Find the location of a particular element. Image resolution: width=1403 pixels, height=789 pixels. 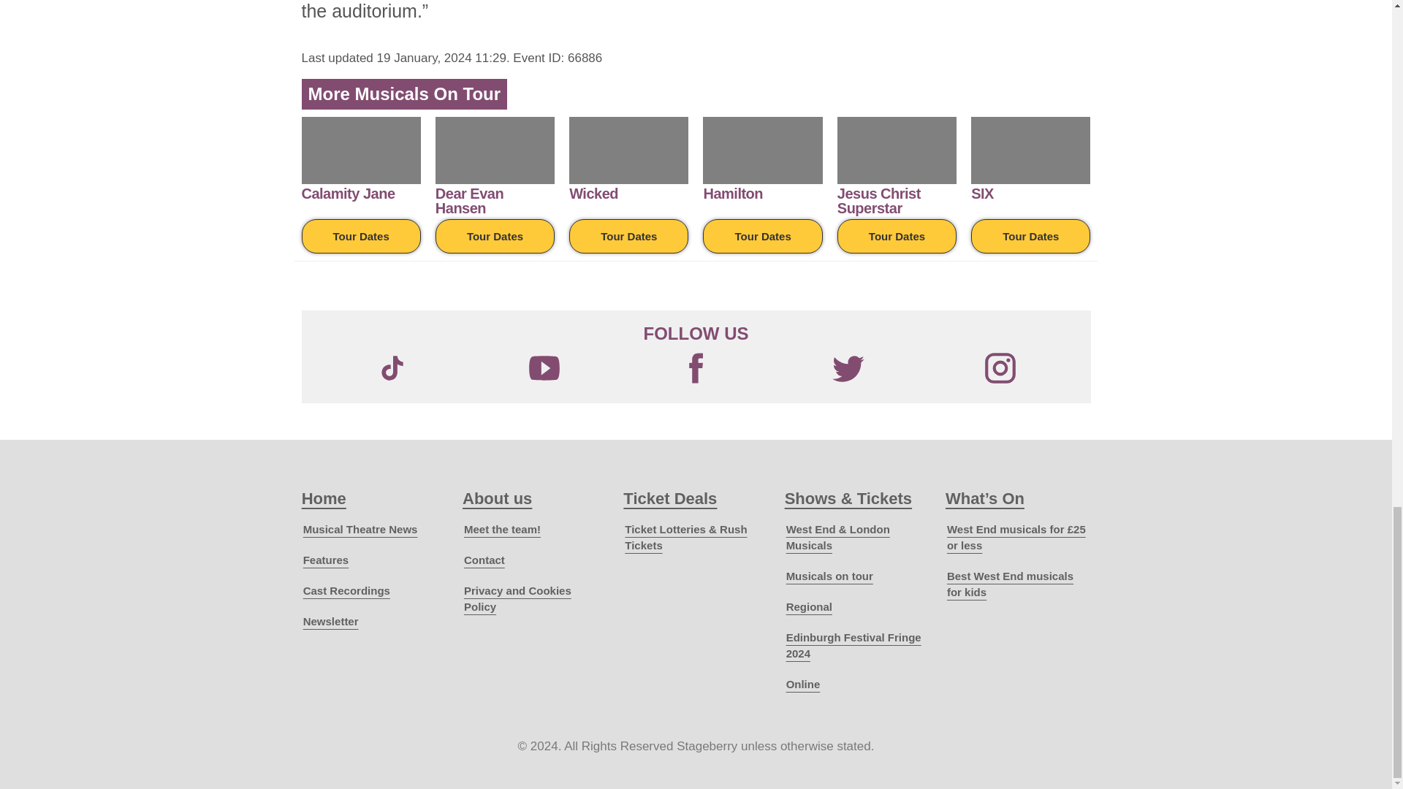

SIX is located at coordinates (982, 193).